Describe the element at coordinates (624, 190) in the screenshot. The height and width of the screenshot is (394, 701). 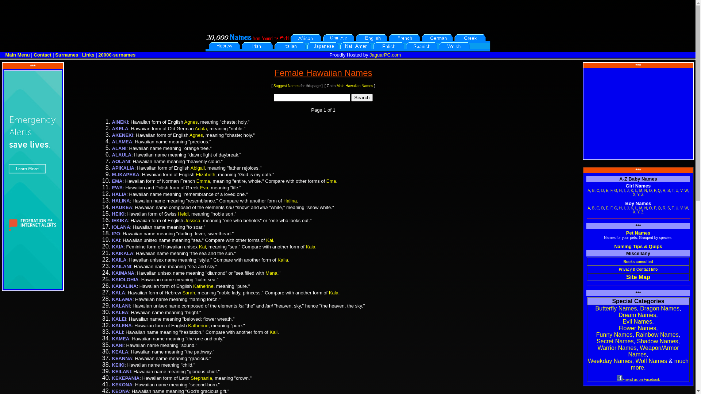
I see `I` at that location.